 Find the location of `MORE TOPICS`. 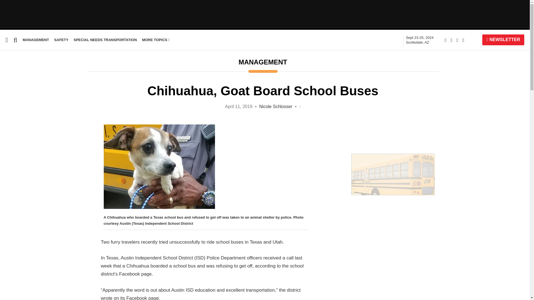

MORE TOPICS is located at coordinates (156, 40).